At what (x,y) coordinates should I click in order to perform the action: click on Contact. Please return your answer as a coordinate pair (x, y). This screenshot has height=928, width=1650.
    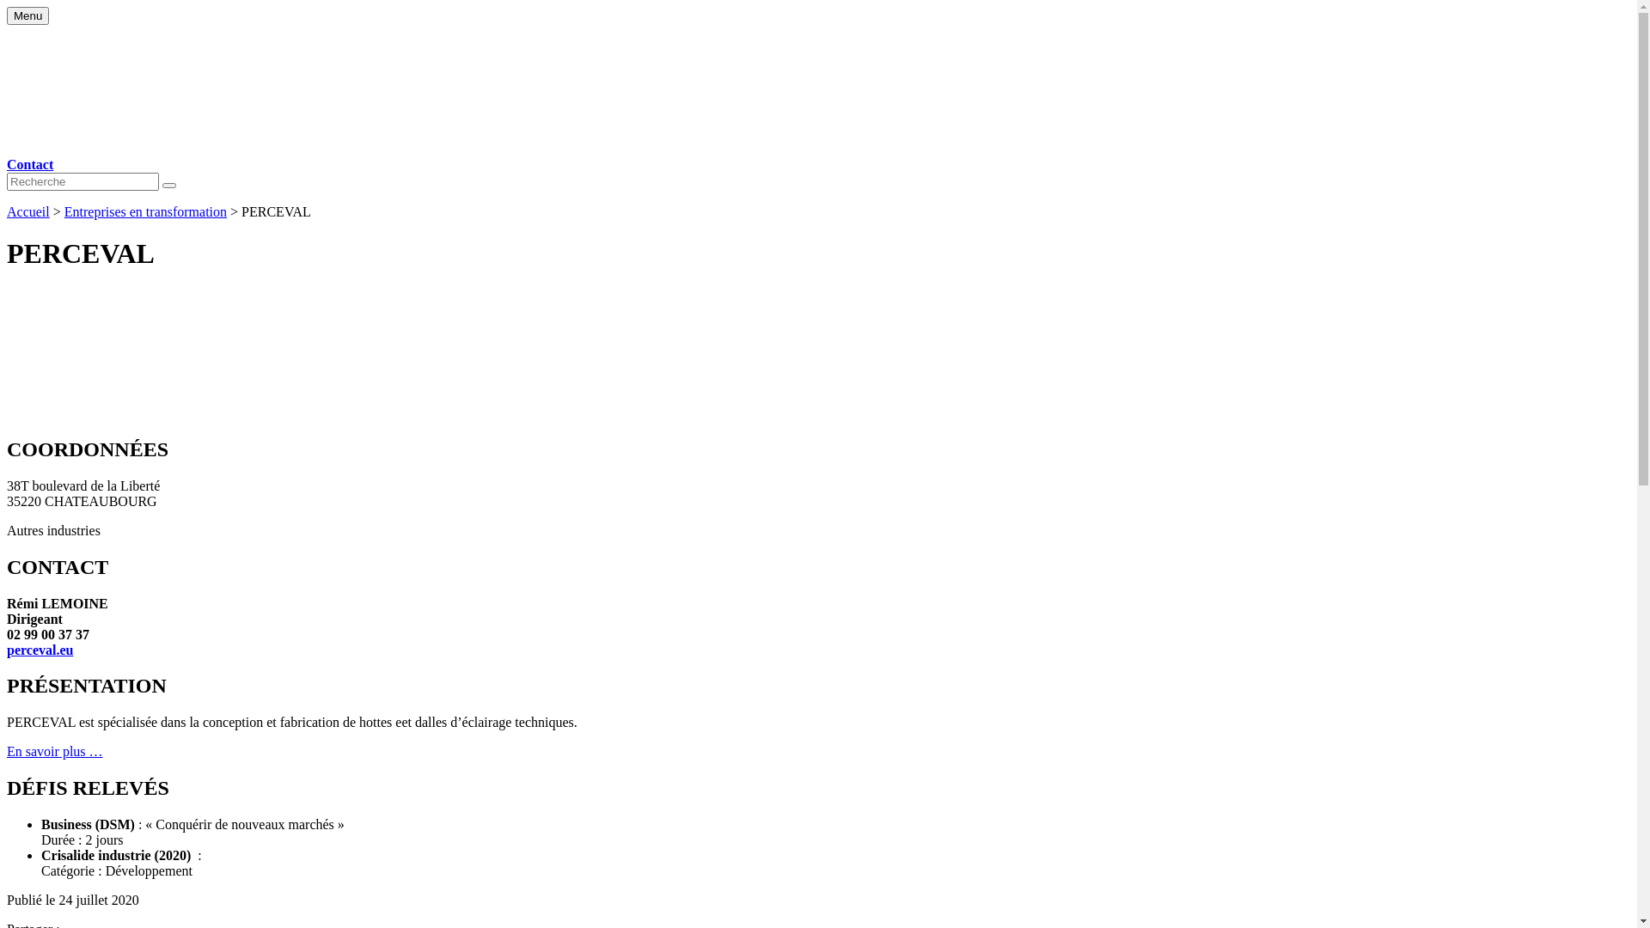
    Looking at the image, I should click on (30, 165).